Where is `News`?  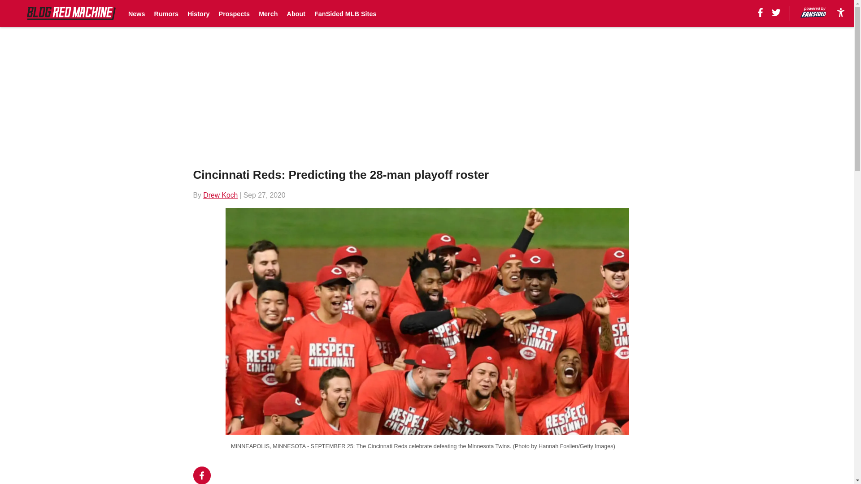 News is located at coordinates (137, 13).